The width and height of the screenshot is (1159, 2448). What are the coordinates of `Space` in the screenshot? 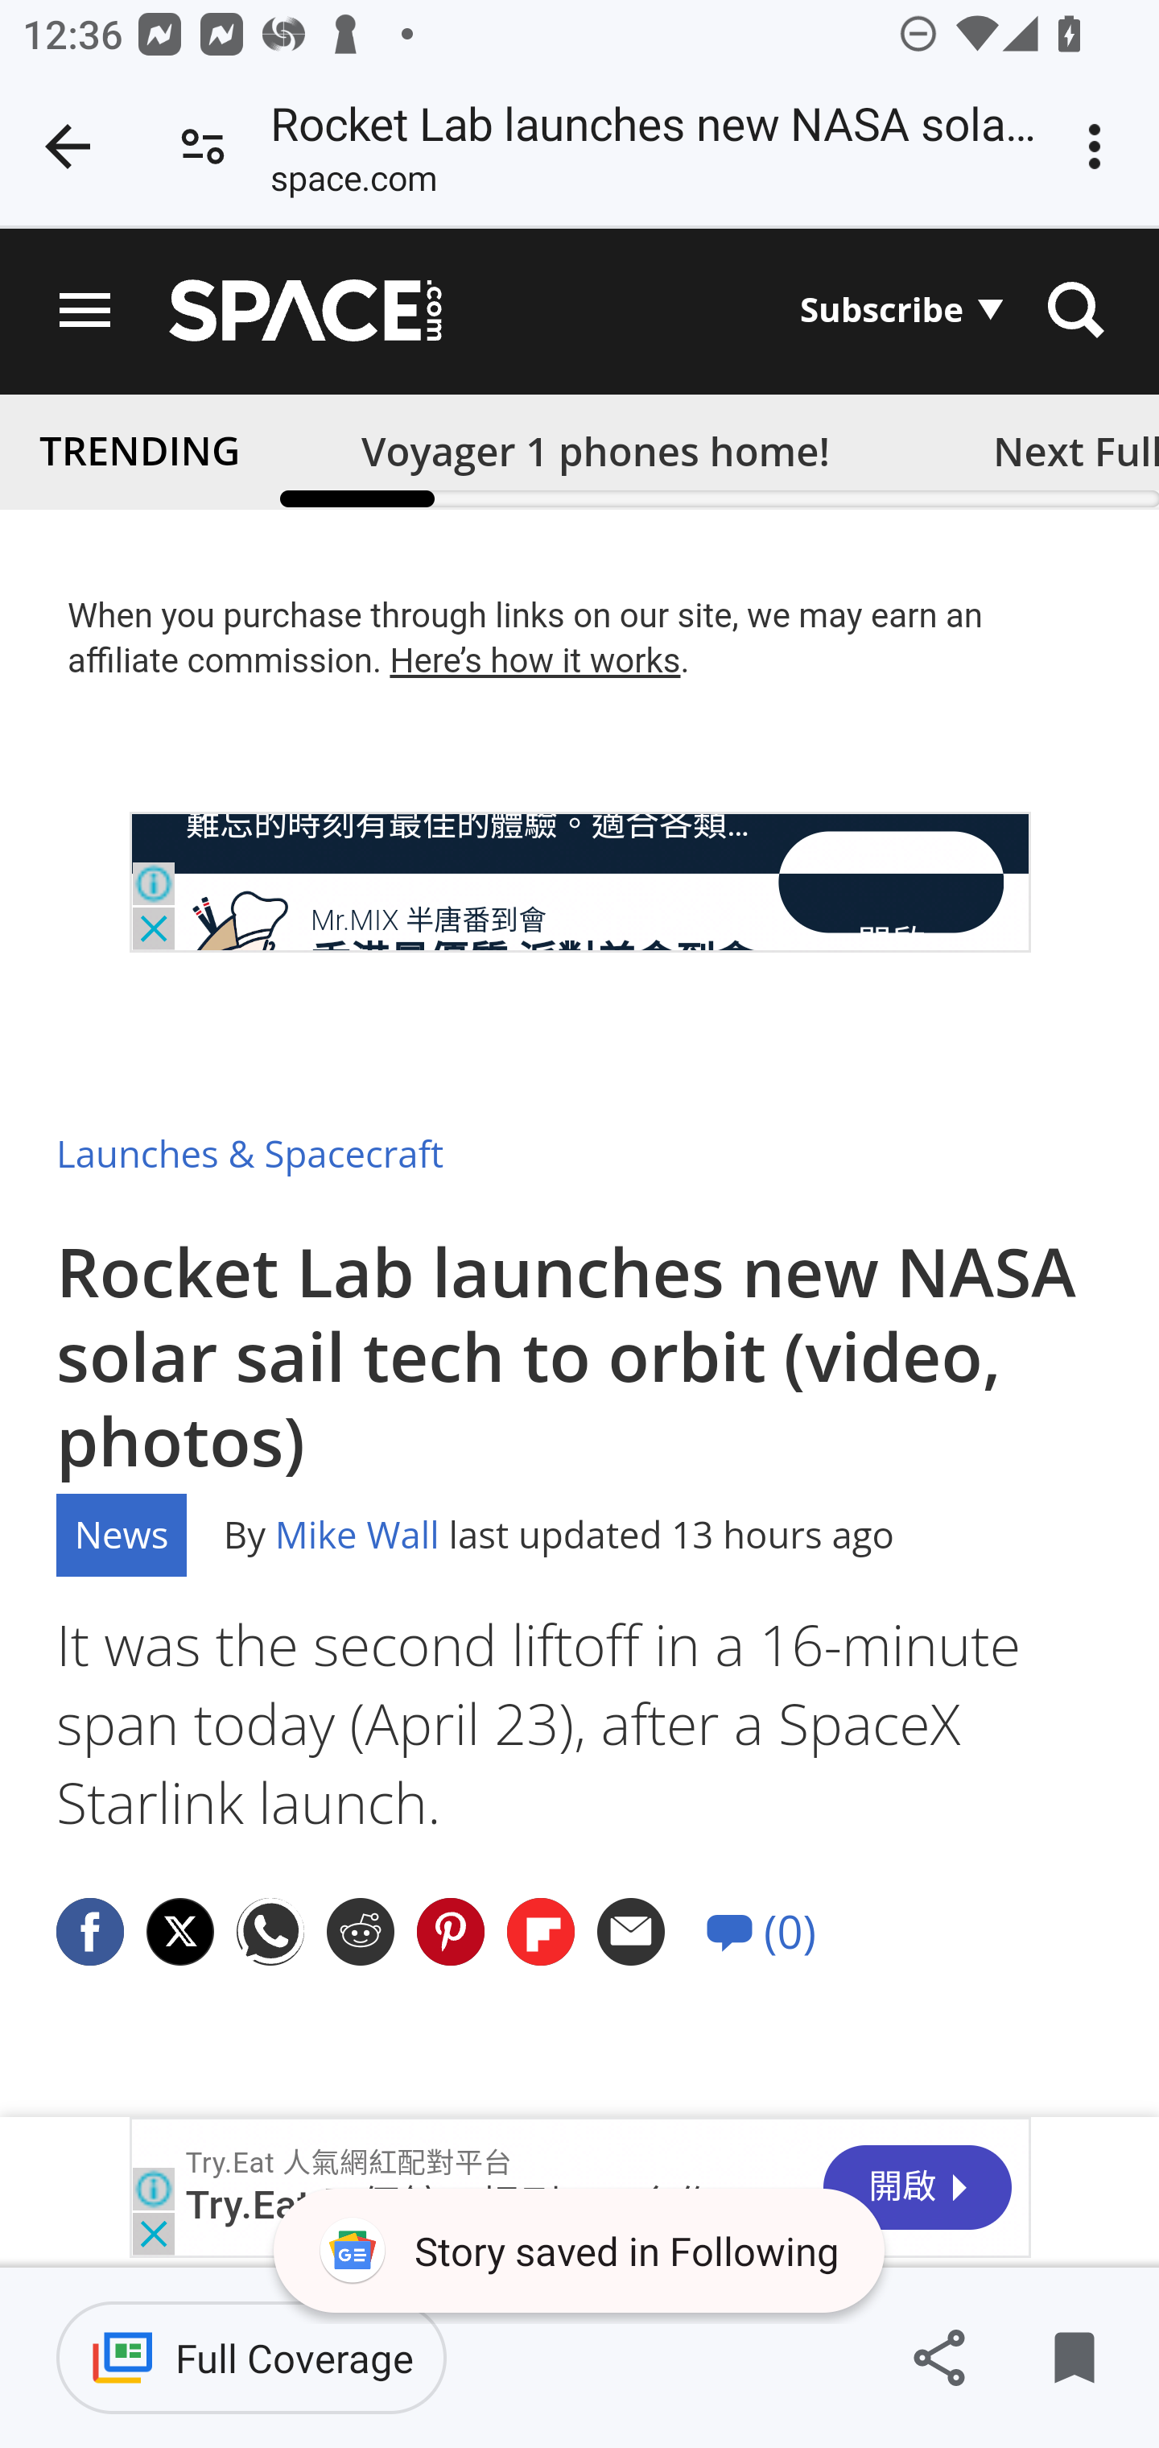 It's located at (305, 311).